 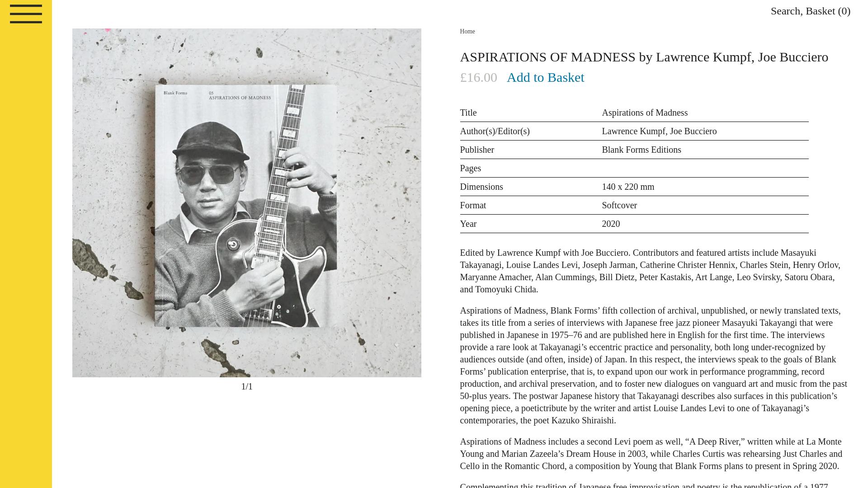 What do you see at coordinates (546, 77) in the screenshot?
I see `Add to Basket` at bounding box center [546, 77].